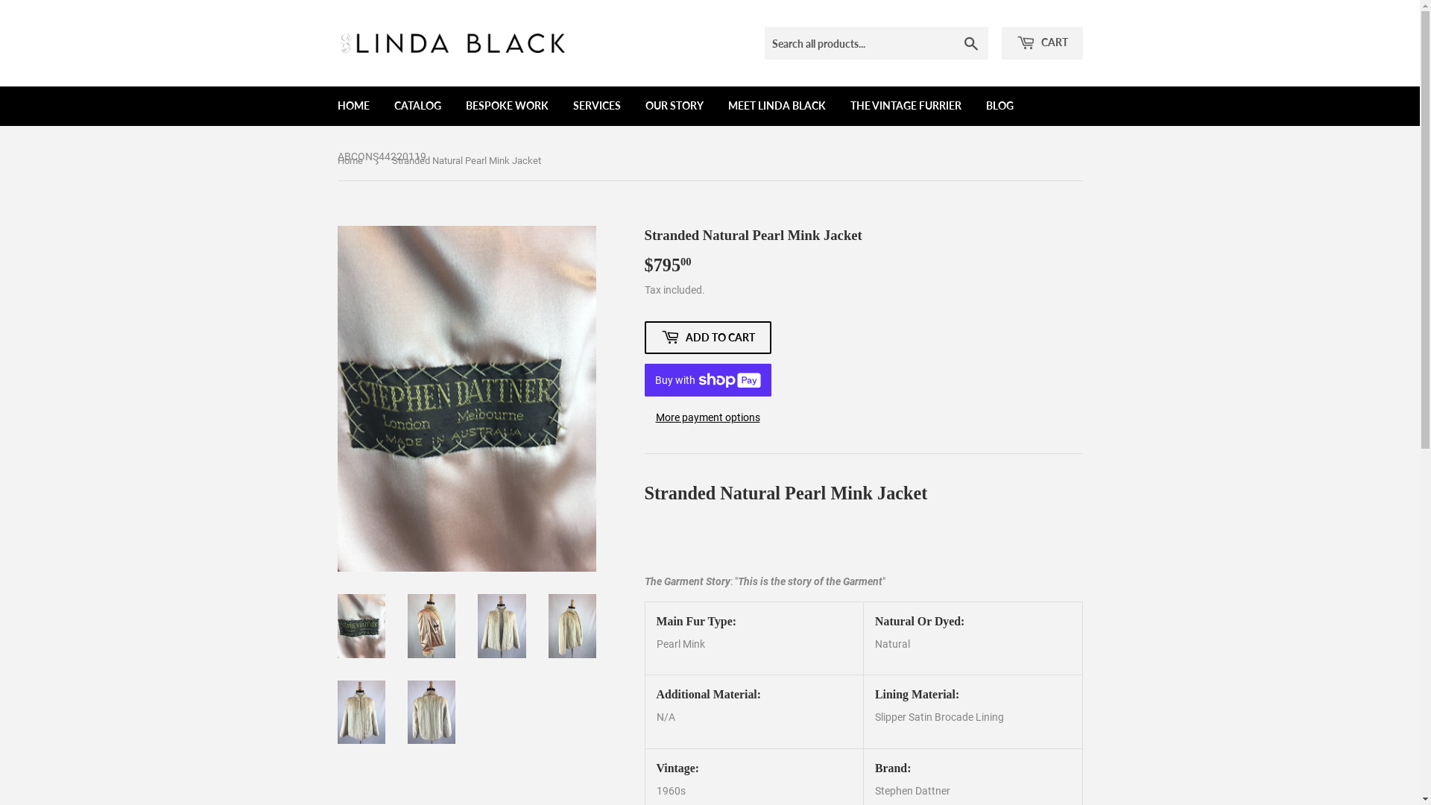 This screenshot has height=805, width=1431. What do you see at coordinates (352, 161) in the screenshot?
I see `Home` at bounding box center [352, 161].